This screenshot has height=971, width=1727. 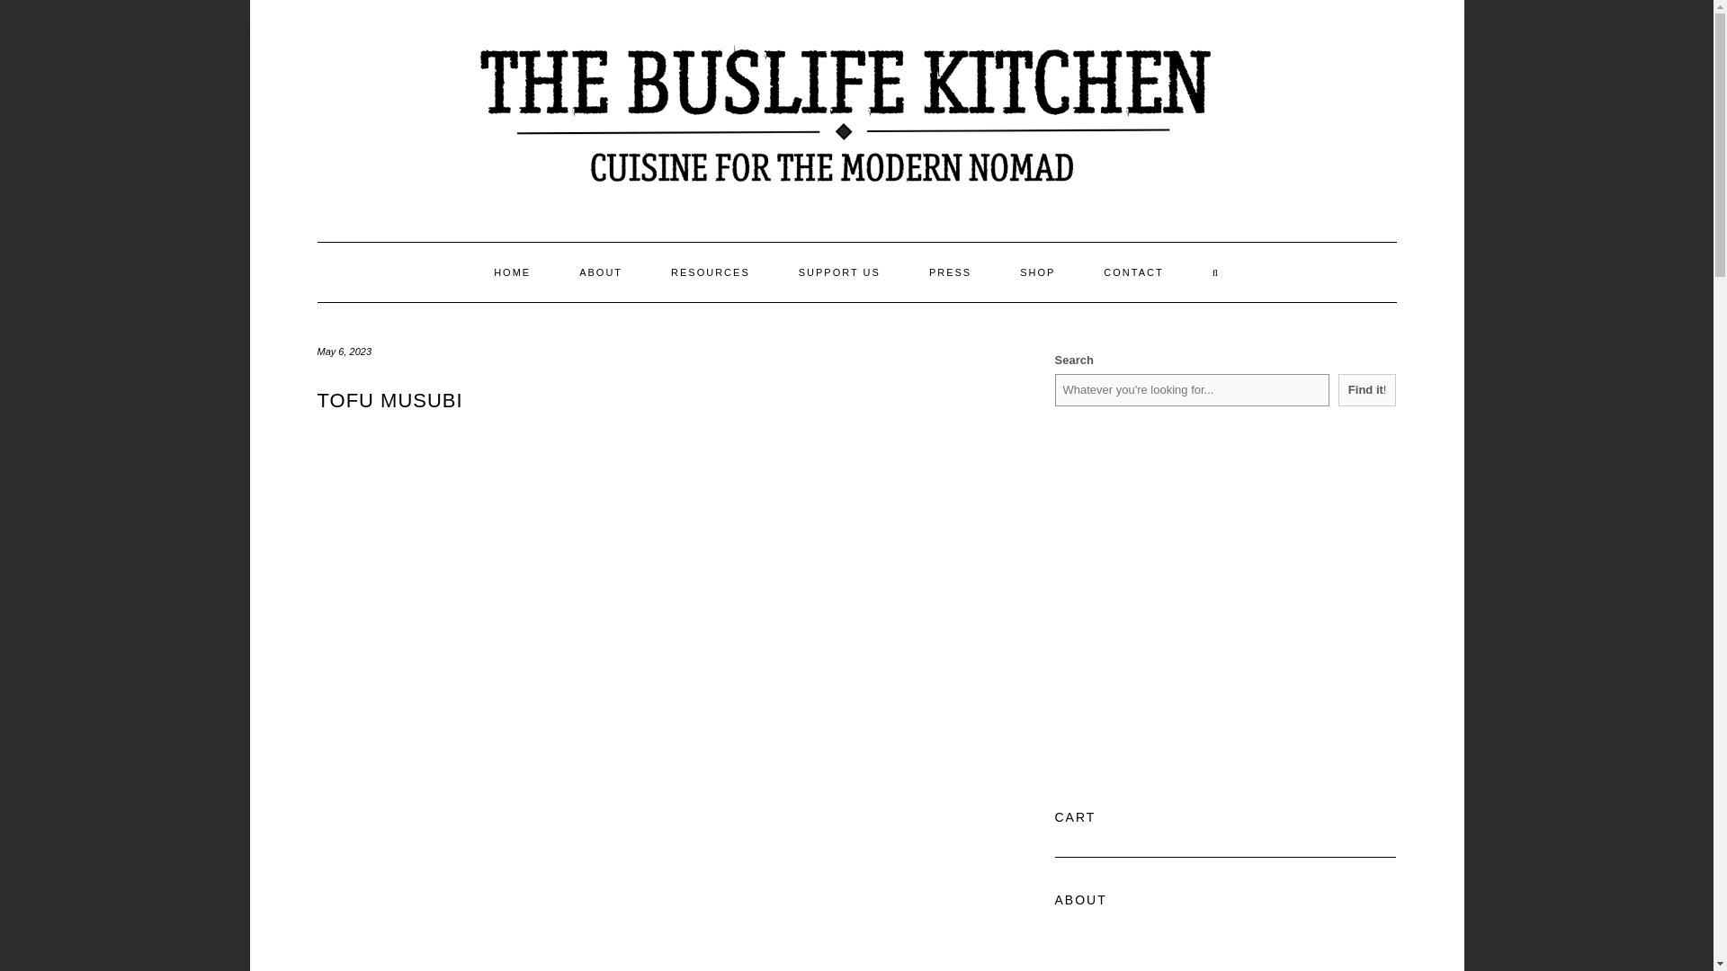 I want to click on ABOUT, so click(x=600, y=272).